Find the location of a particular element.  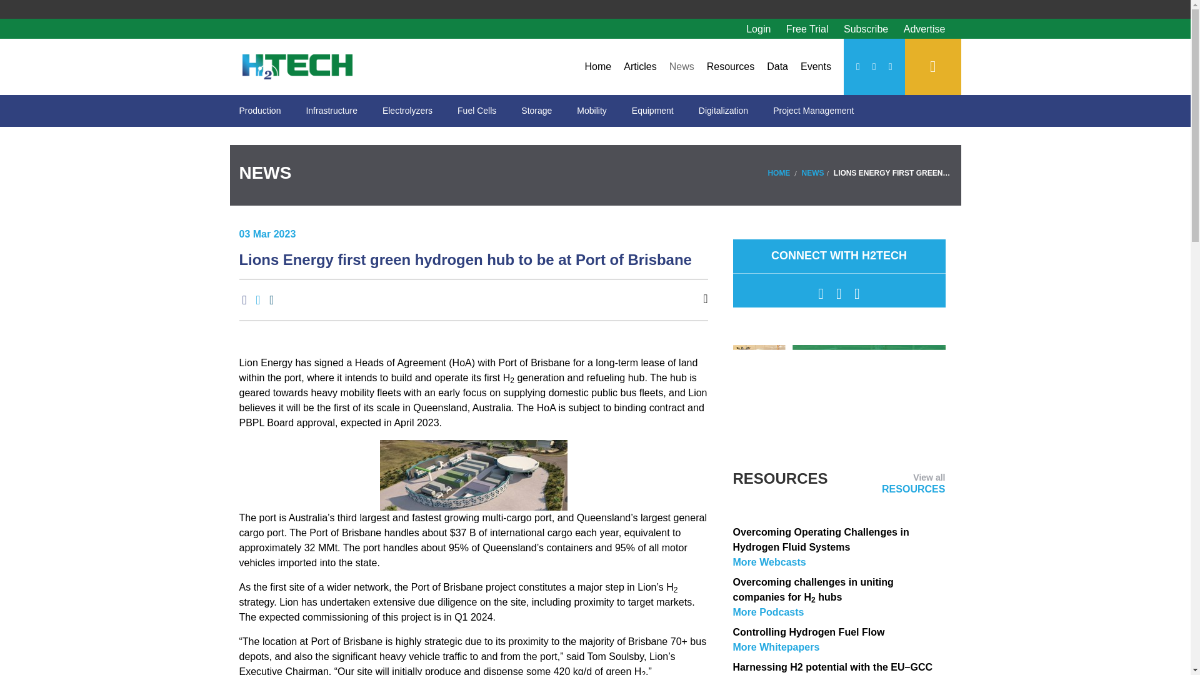

Subscribe is located at coordinates (867, 29).